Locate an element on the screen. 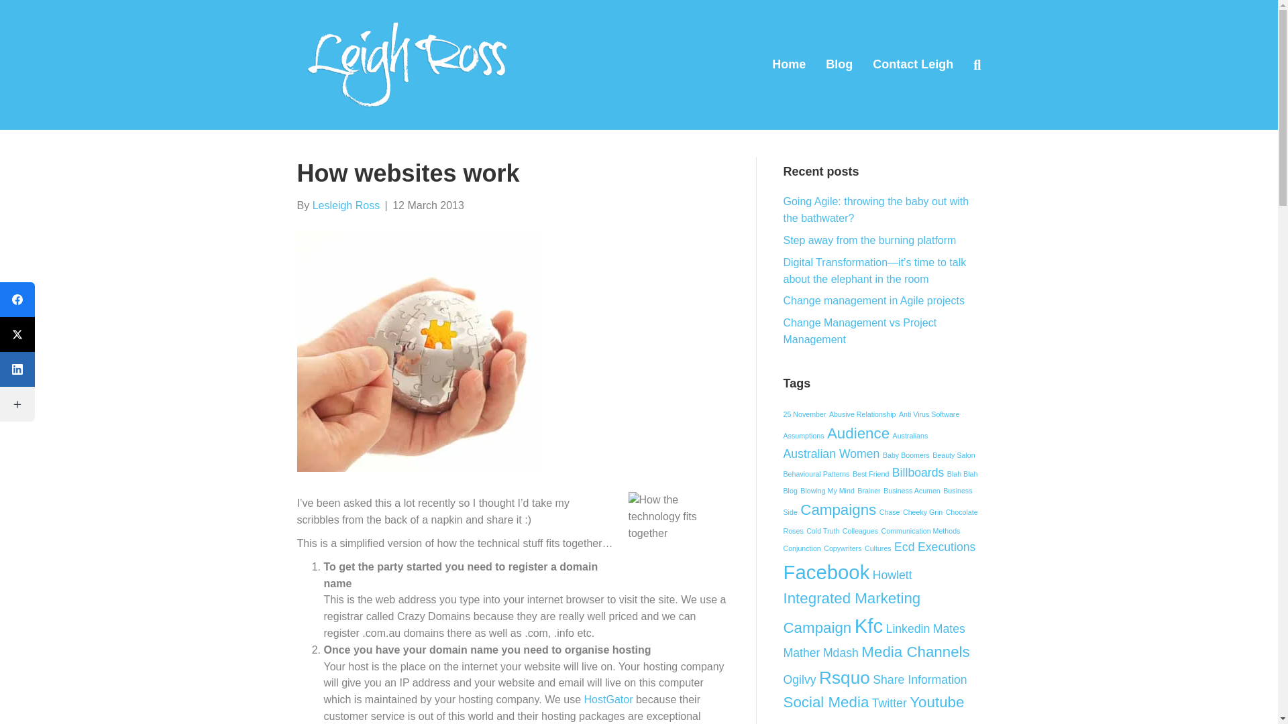 Image resolution: width=1288 pixels, height=724 pixels. 25 November is located at coordinates (805, 414).